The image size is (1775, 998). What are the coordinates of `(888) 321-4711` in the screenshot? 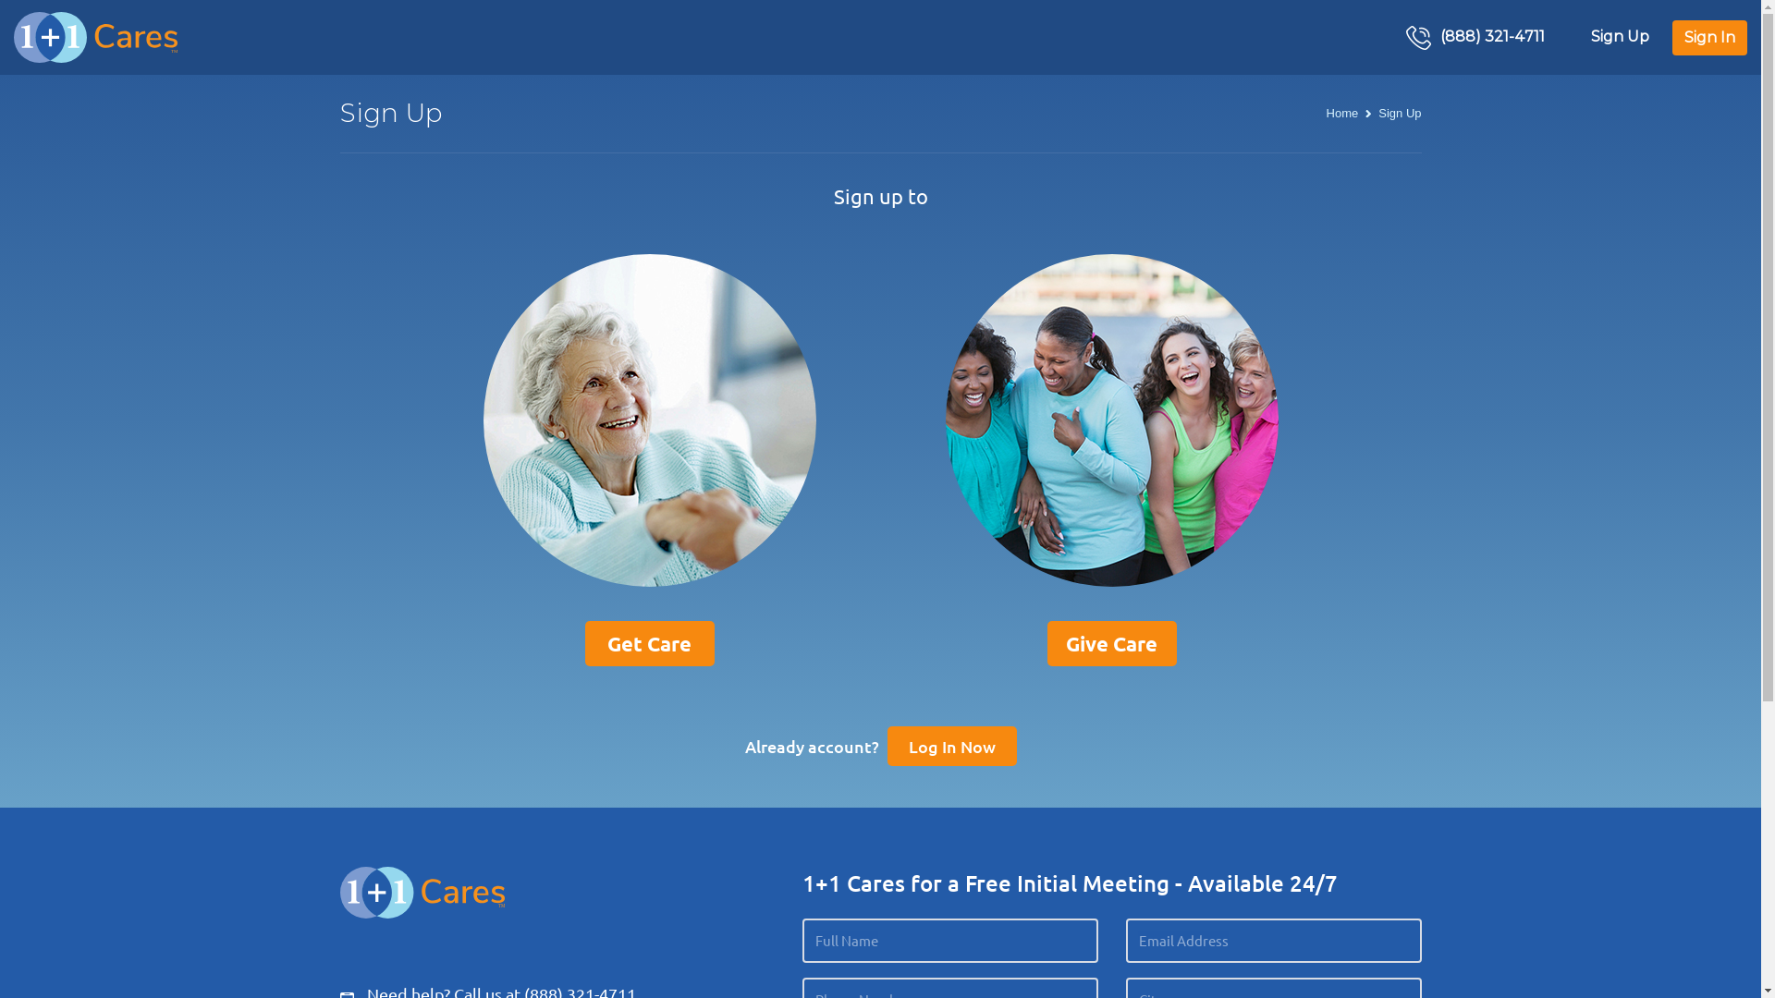 It's located at (1475, 38).